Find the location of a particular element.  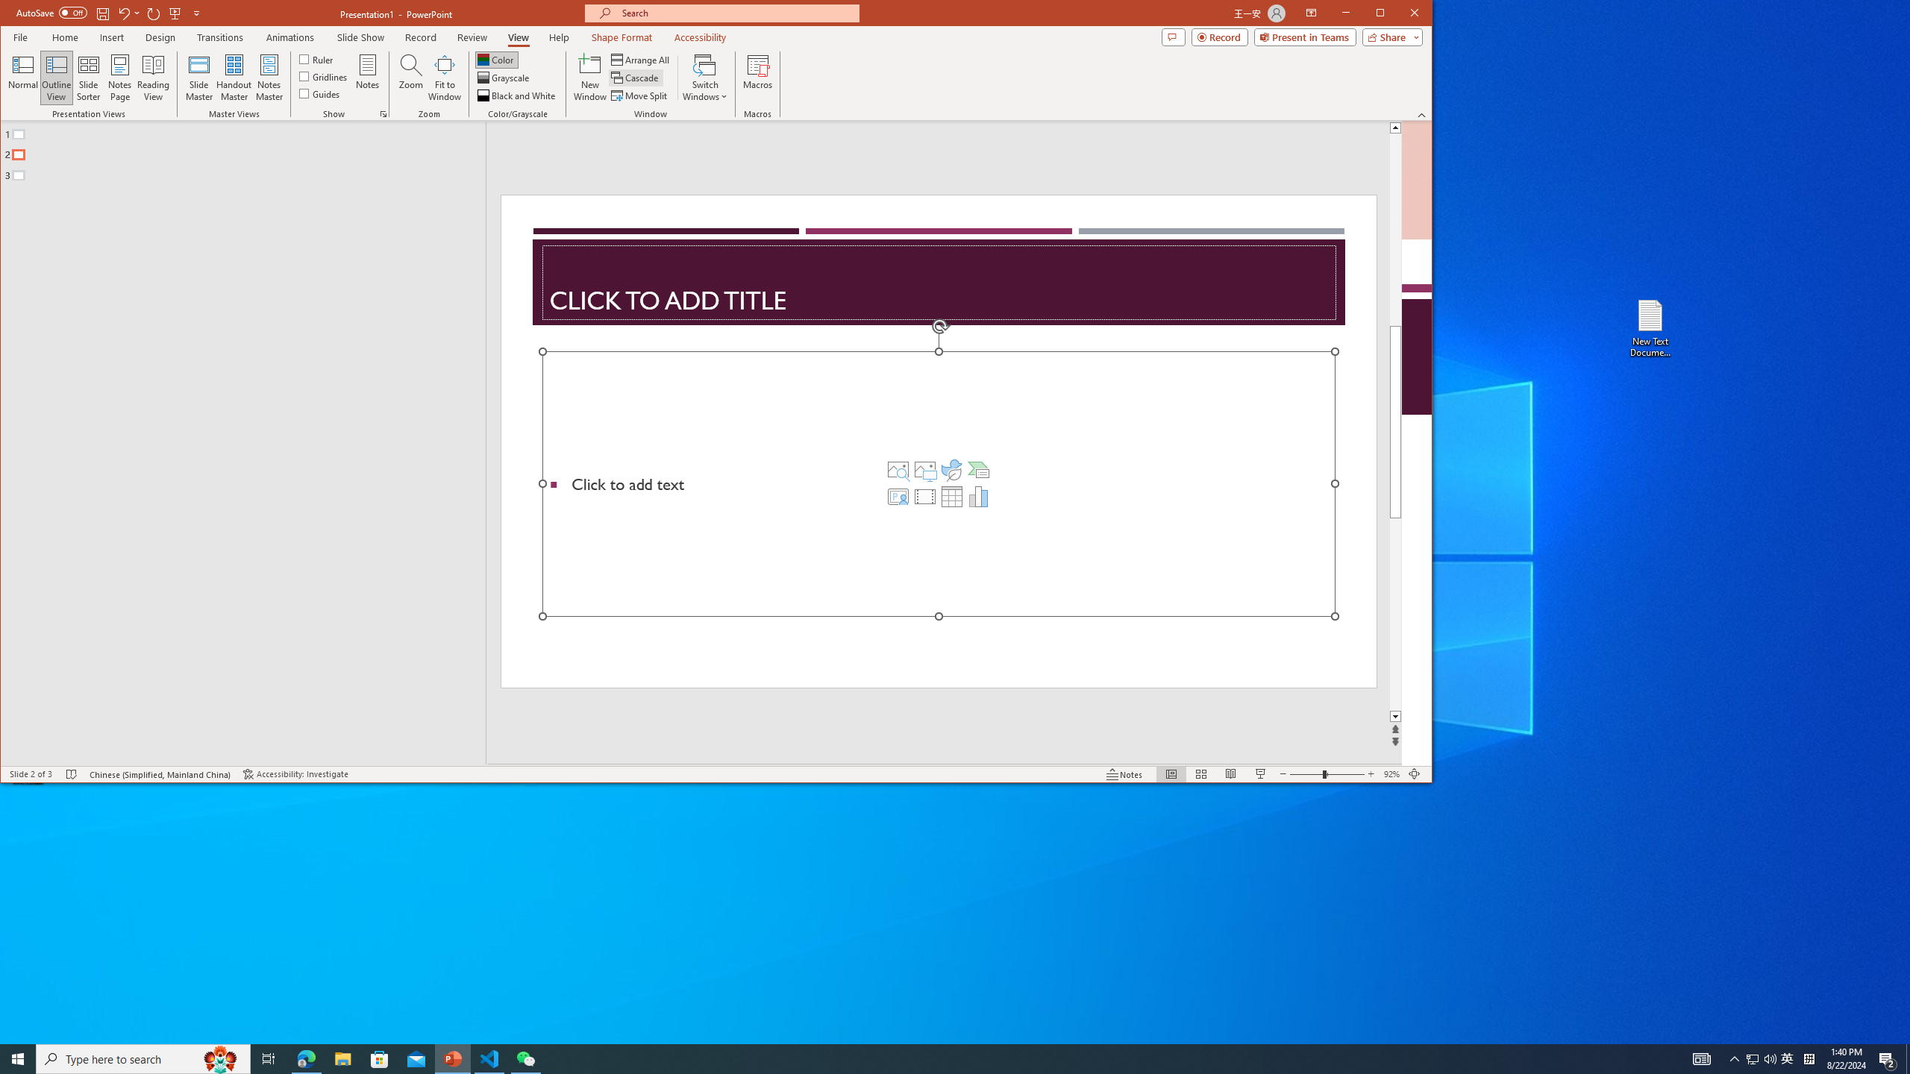

Pictures is located at coordinates (925, 470).